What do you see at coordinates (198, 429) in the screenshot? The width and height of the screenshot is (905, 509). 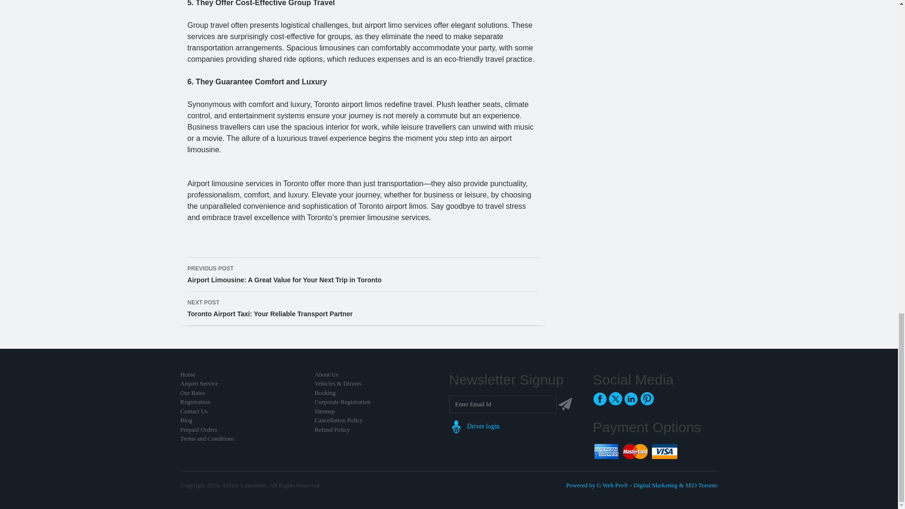 I see `Prepaid Orders` at bounding box center [198, 429].